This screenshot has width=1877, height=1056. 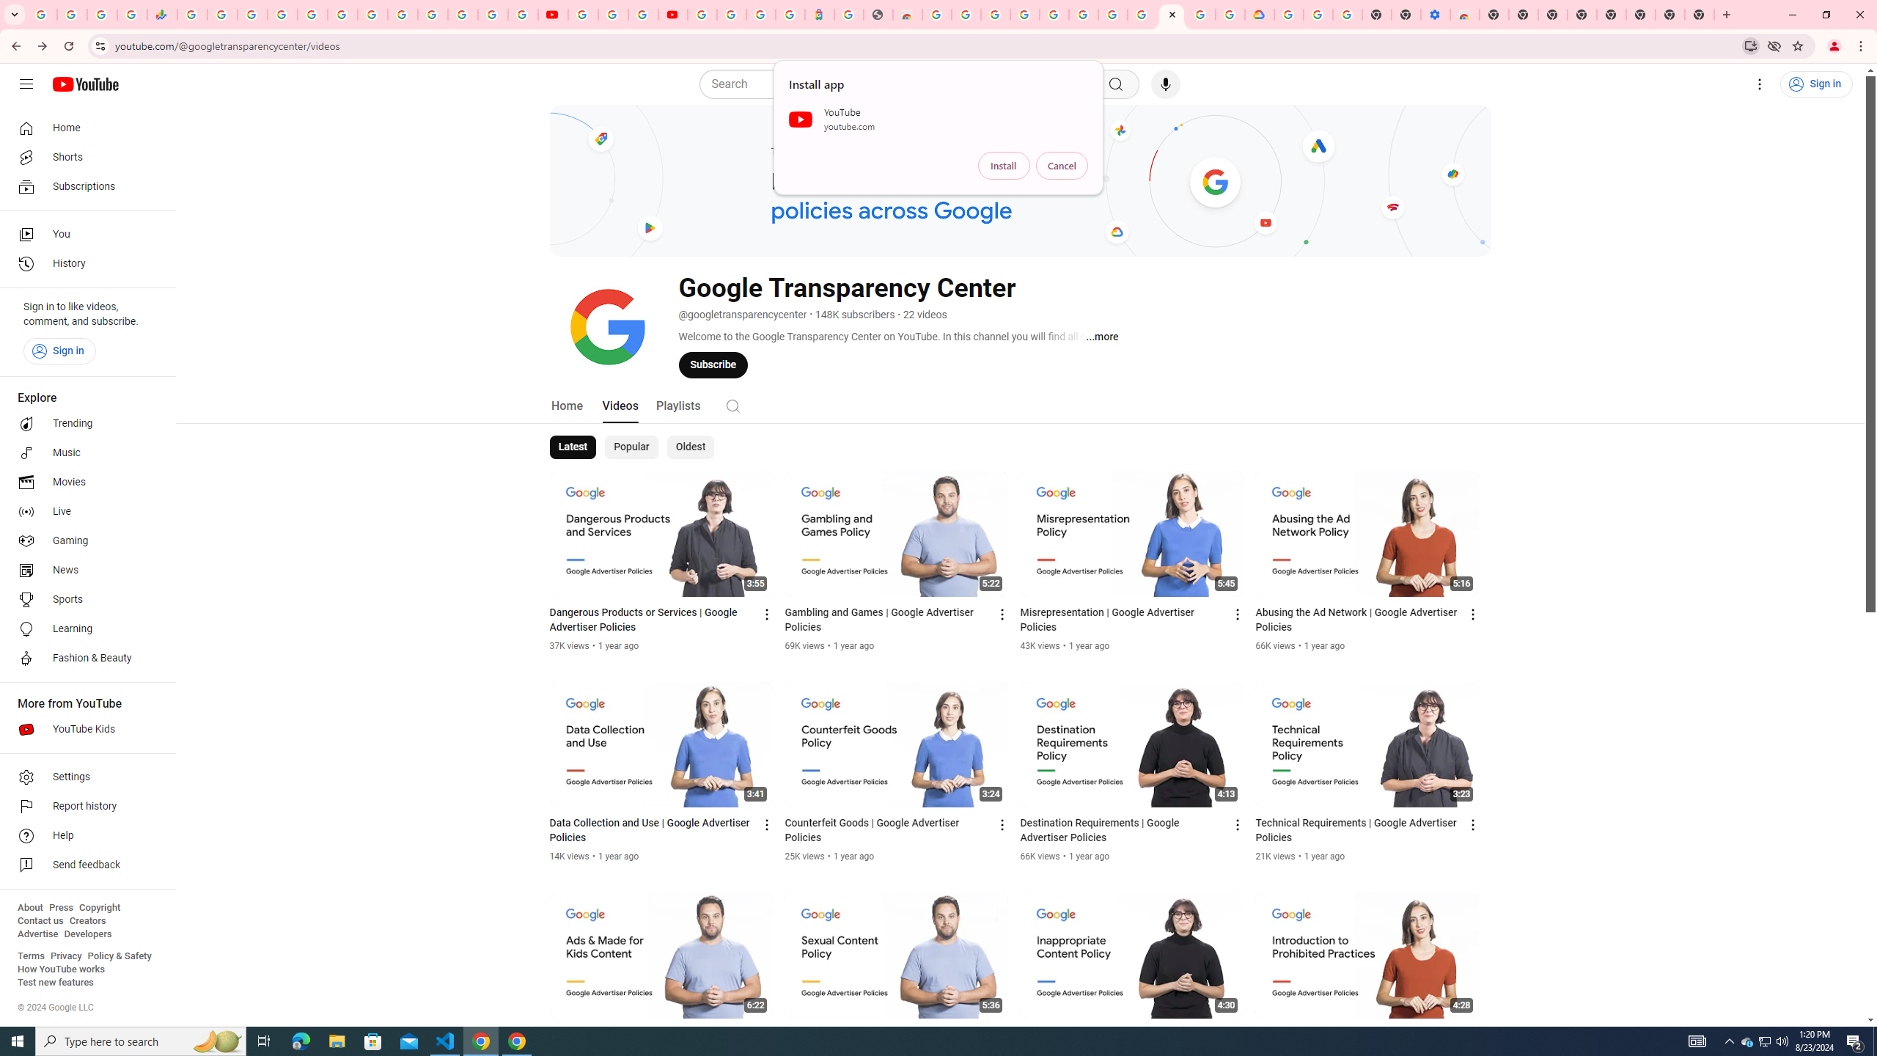 I want to click on News, so click(x=84, y=570).